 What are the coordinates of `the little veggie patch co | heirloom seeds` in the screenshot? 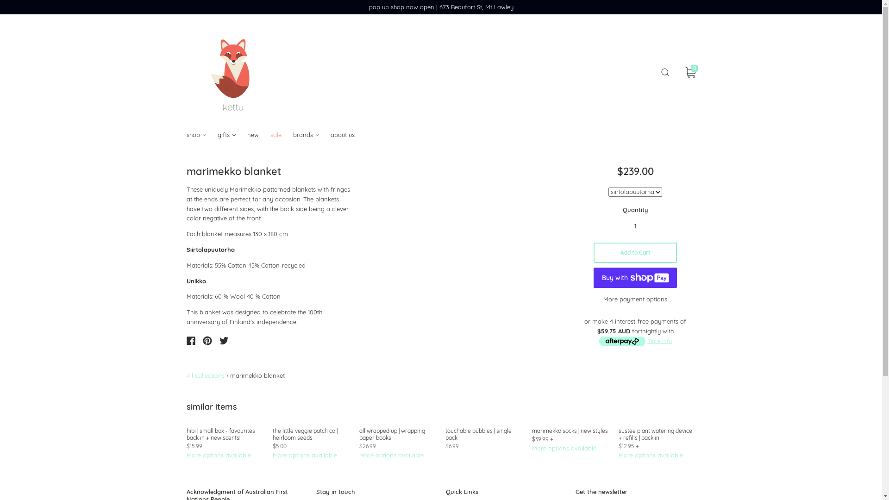 It's located at (305, 434).